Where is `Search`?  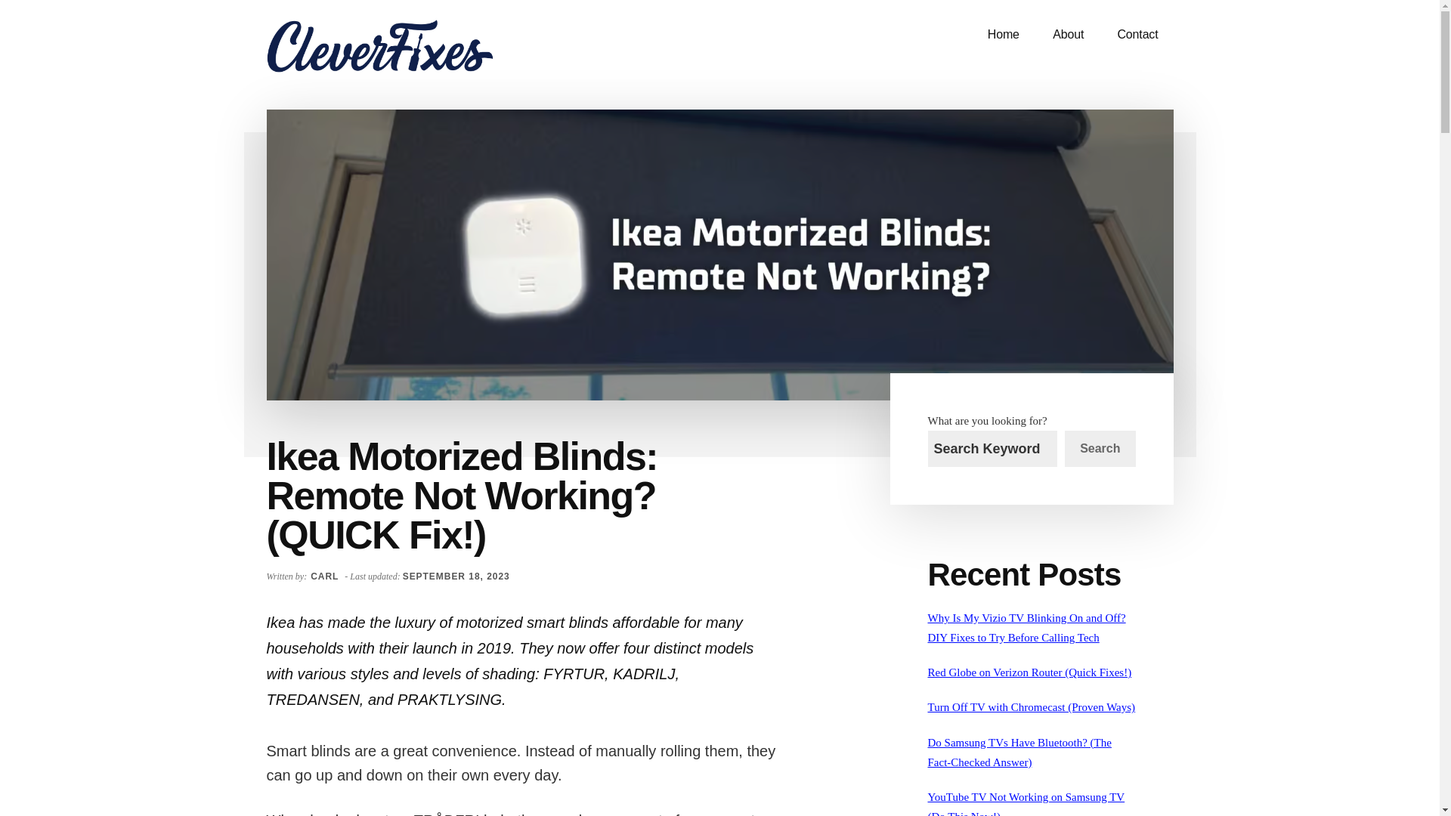 Search is located at coordinates (1100, 449).